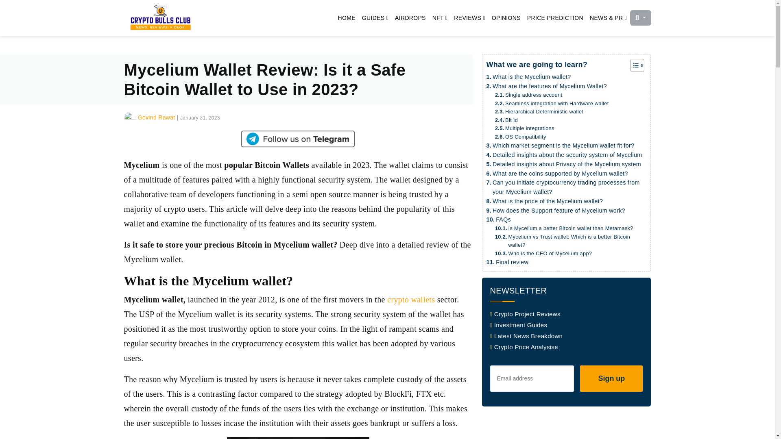 Image resolution: width=781 pixels, height=439 pixels. Describe the element at coordinates (506, 18) in the screenshot. I see `OPINIONS` at that location.